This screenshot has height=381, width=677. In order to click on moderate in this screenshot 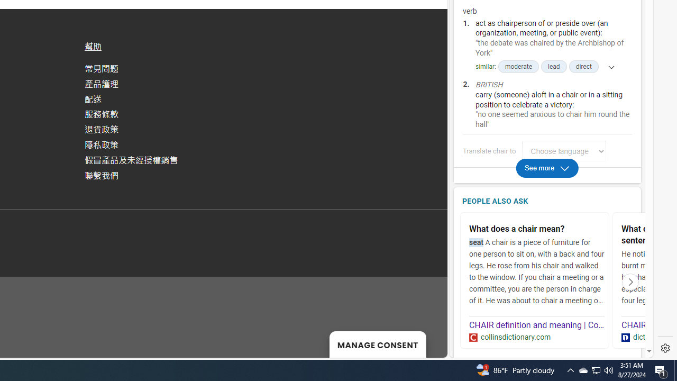, I will do `click(518, 67)`.